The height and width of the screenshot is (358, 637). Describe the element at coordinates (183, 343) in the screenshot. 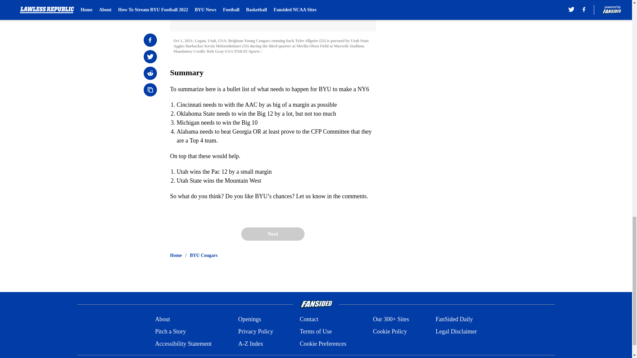

I see `Accessibility Statement` at that location.